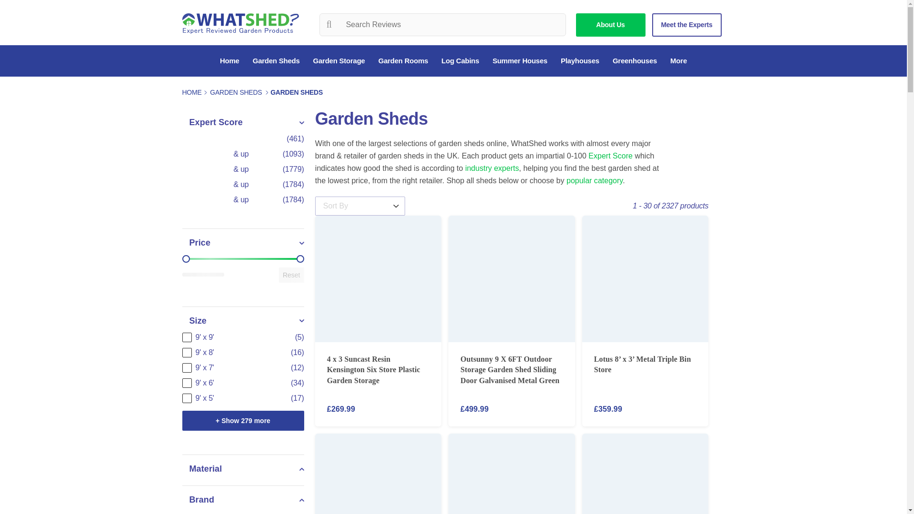 Image resolution: width=914 pixels, height=514 pixels. What do you see at coordinates (610, 25) in the screenshot?
I see `About Us` at bounding box center [610, 25].